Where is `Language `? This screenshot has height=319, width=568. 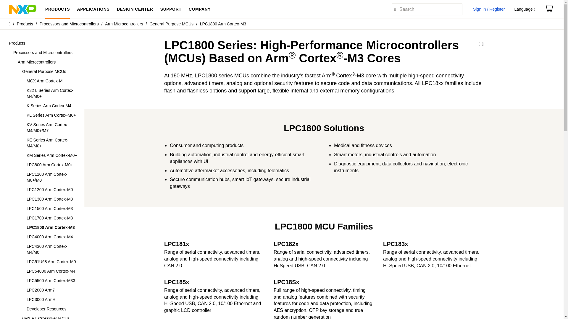 Language  is located at coordinates (524, 9).